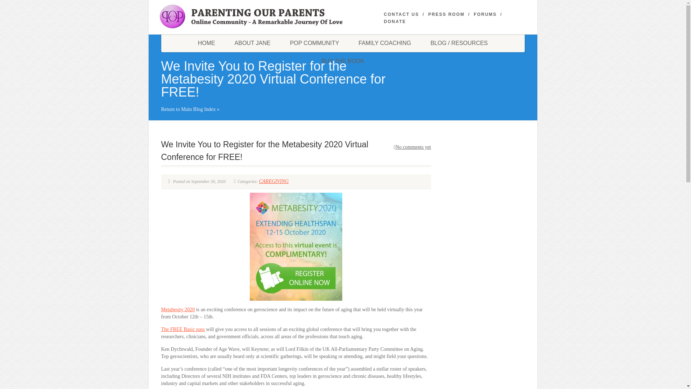  I want to click on Family Coaching, so click(385, 43).